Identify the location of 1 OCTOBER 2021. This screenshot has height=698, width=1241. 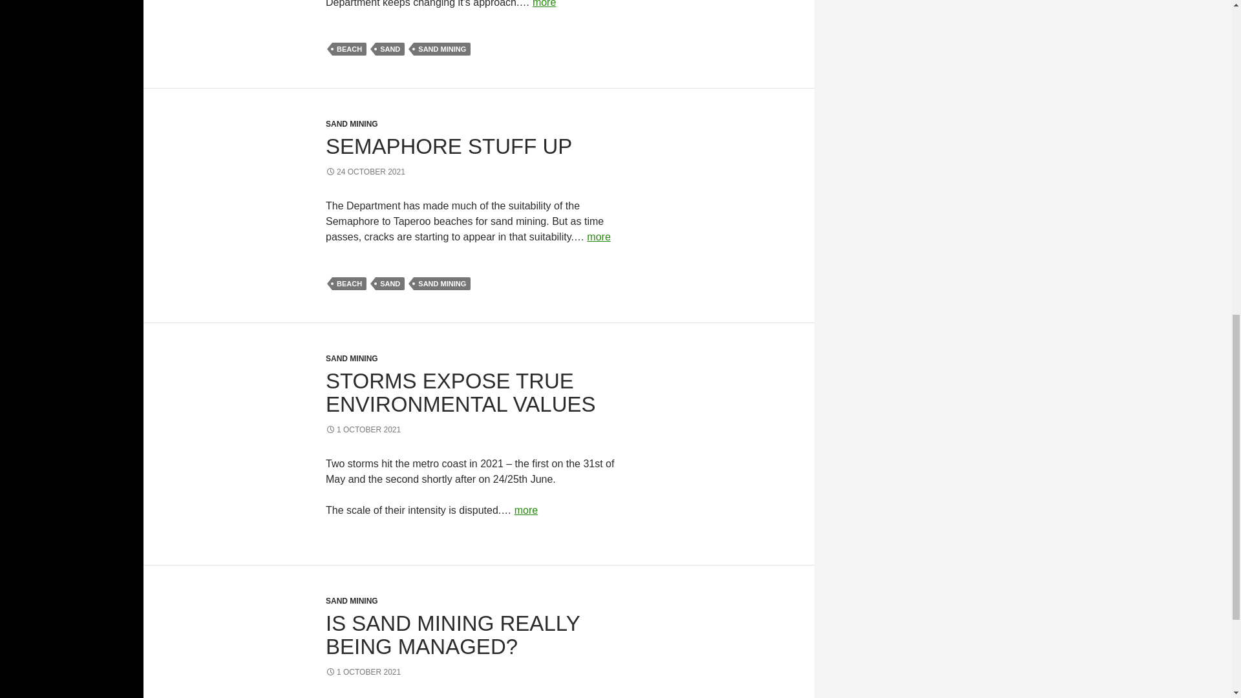
(363, 429).